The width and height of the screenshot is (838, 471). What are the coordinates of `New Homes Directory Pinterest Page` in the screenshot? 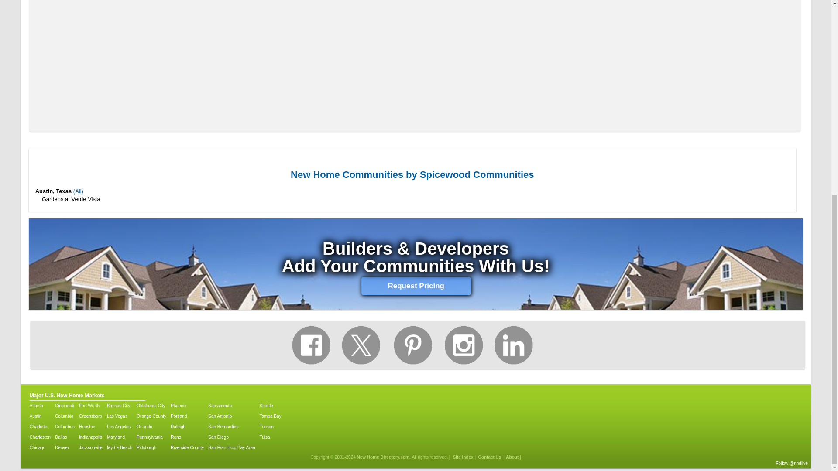 It's located at (412, 347).